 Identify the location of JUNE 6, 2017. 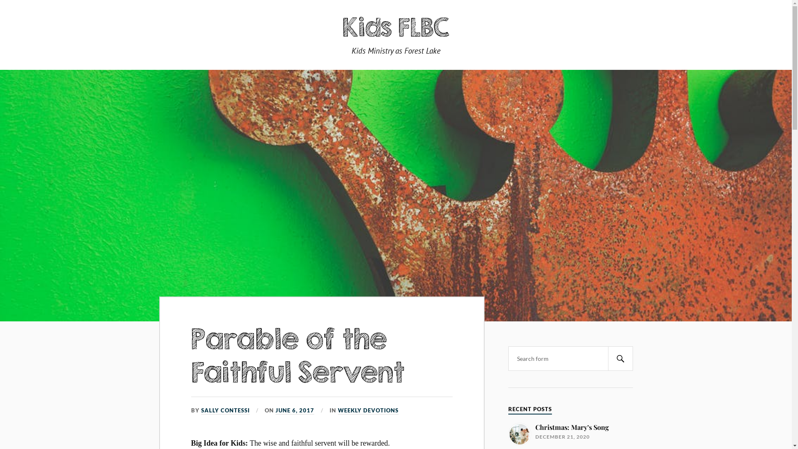
(295, 411).